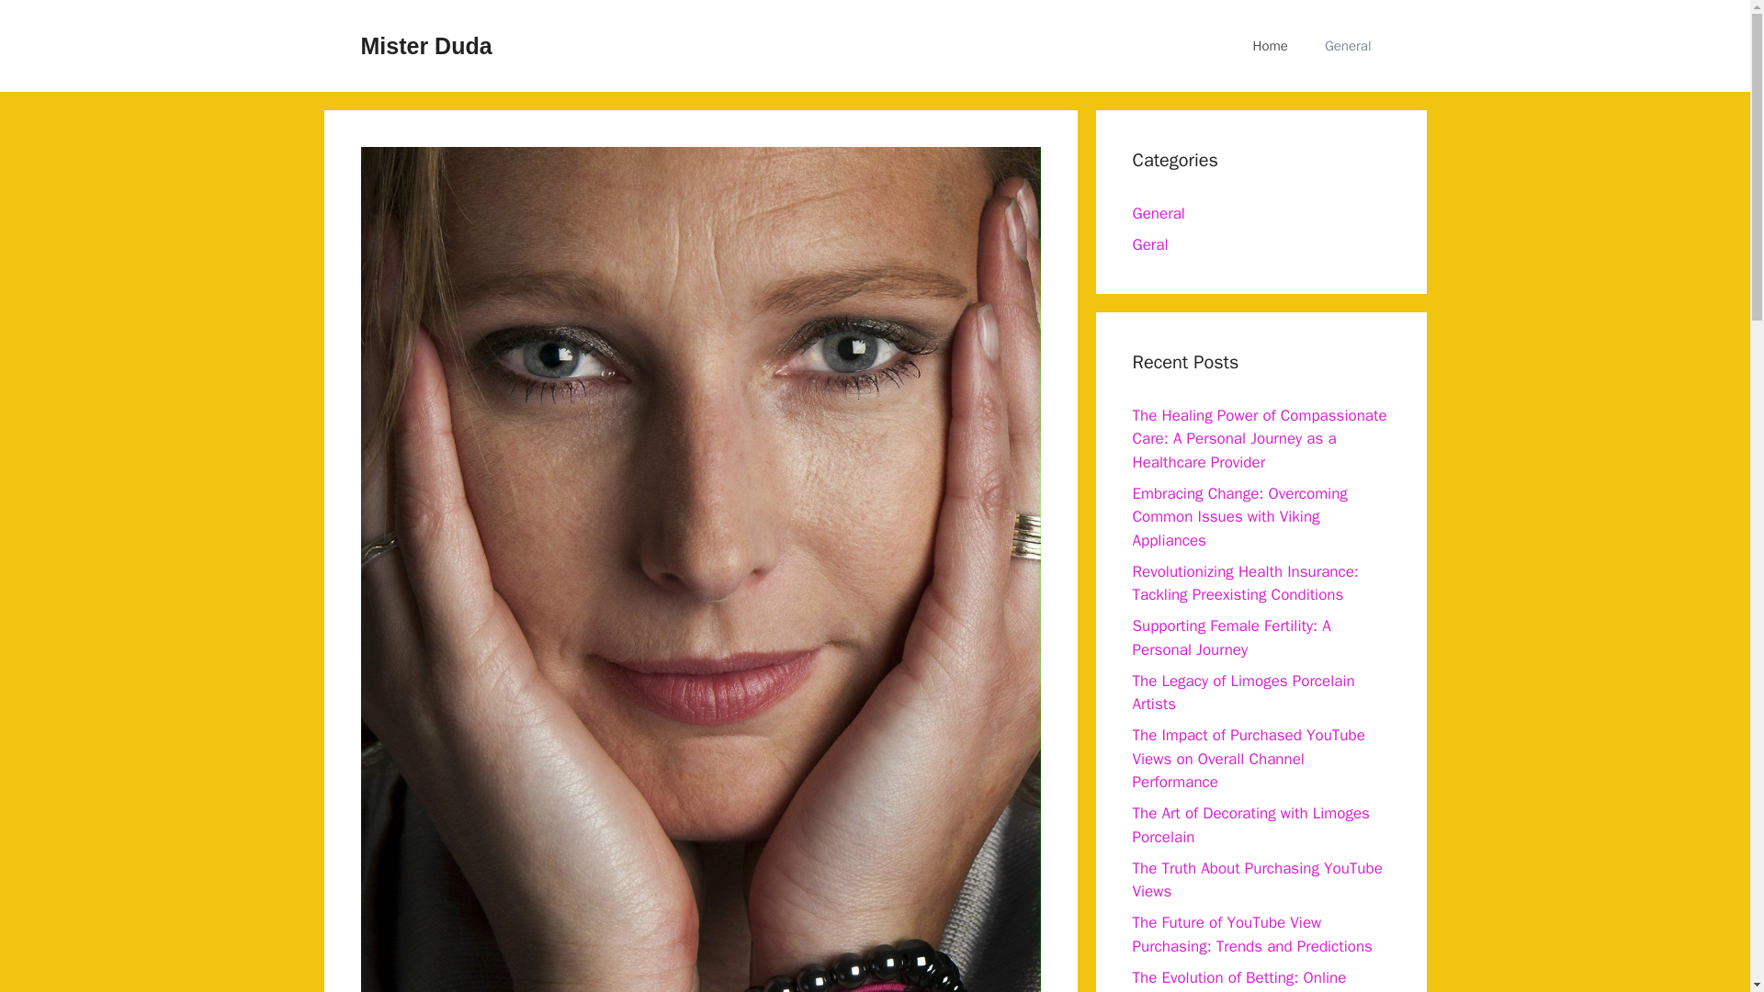  I want to click on Supporting Female Fertility: A Personal Journey, so click(1231, 637).